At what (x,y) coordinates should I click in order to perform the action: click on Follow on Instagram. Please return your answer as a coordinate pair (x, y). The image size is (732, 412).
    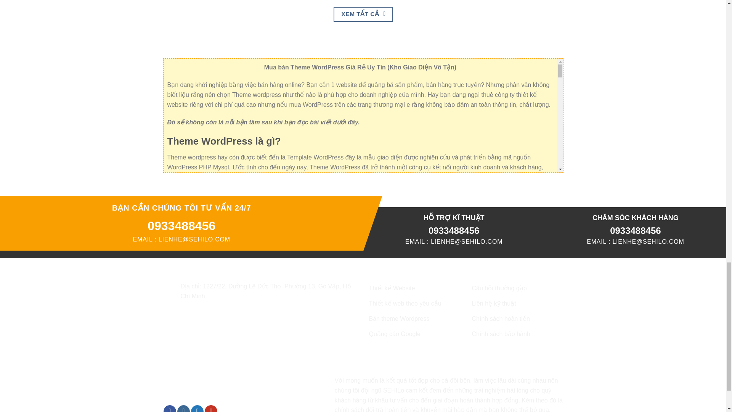
    Looking at the image, I should click on (183, 408).